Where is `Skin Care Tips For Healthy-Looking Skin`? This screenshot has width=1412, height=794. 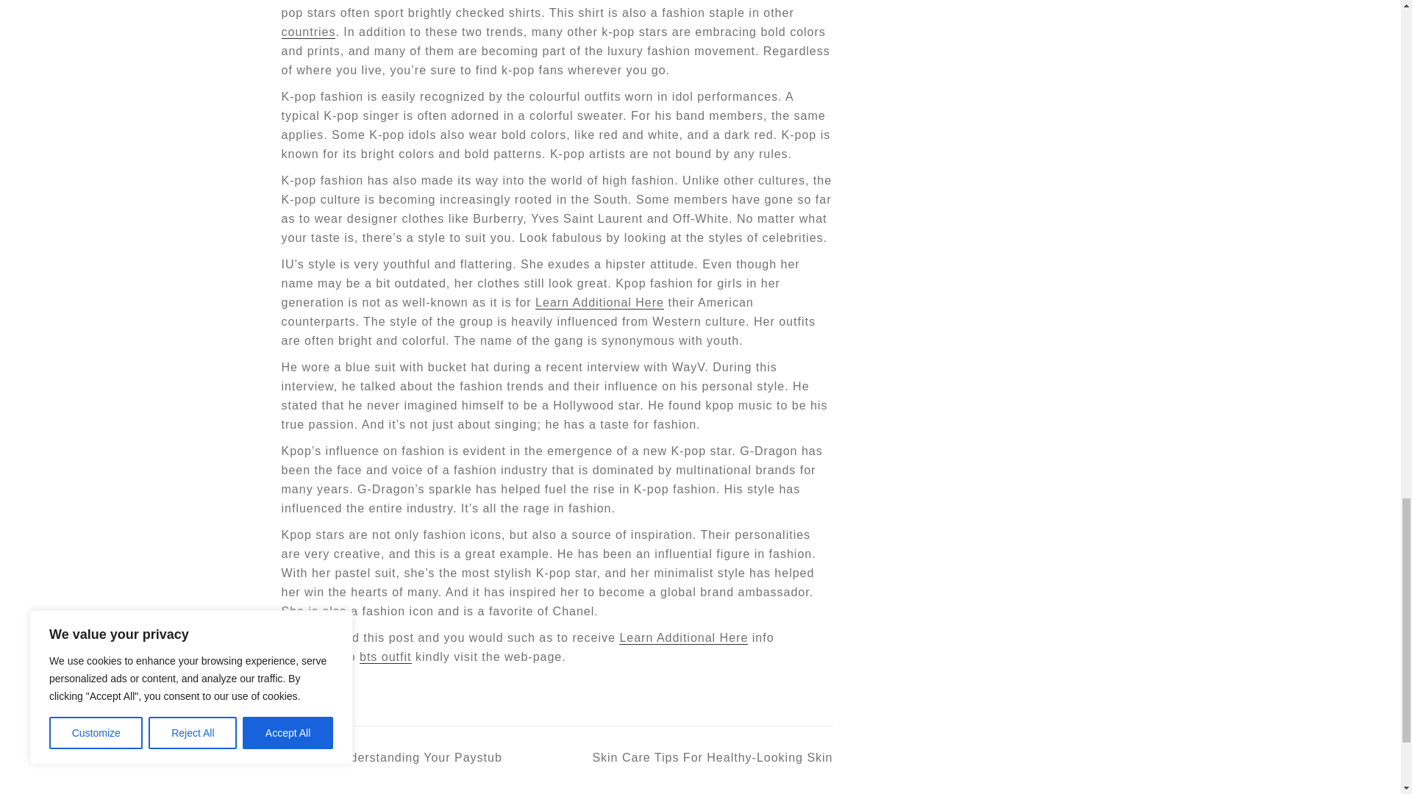
Skin Care Tips For Healthy-Looking Skin is located at coordinates (695, 758).